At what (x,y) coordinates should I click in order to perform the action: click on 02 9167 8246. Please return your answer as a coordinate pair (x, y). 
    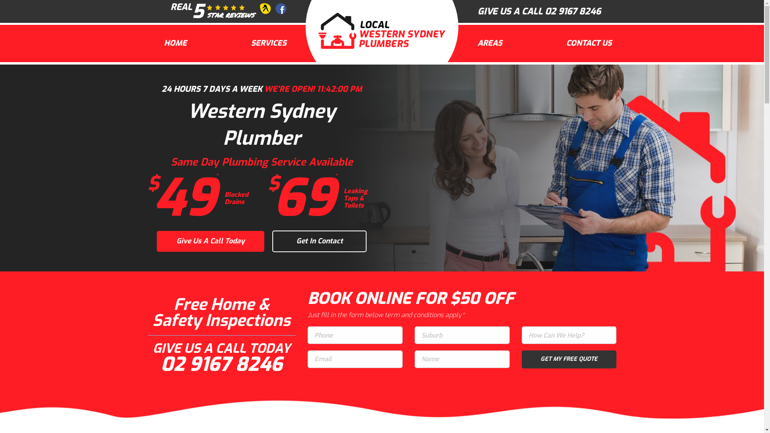
    Looking at the image, I should click on (573, 11).